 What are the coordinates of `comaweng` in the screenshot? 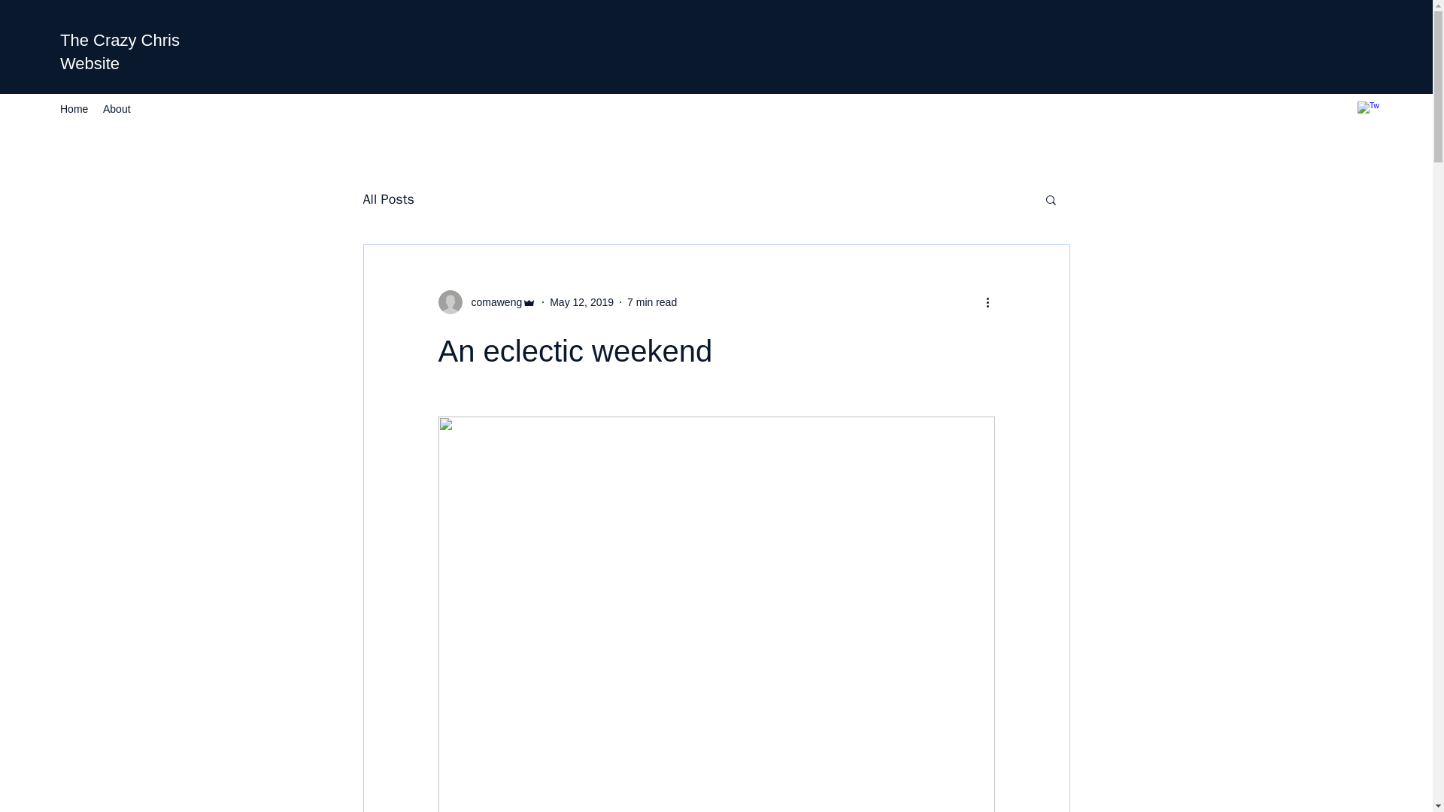 It's located at (492, 302).